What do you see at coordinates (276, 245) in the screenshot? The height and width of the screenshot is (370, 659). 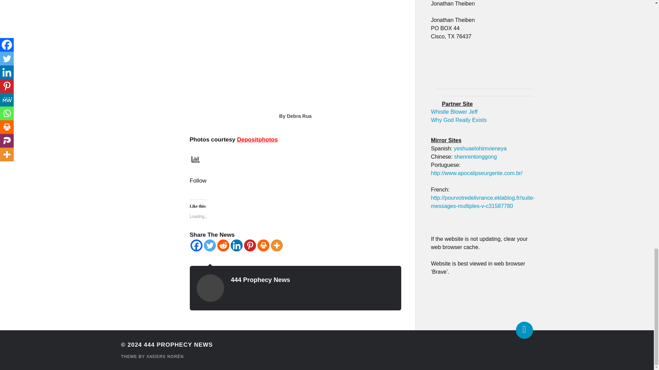 I see `More` at bounding box center [276, 245].